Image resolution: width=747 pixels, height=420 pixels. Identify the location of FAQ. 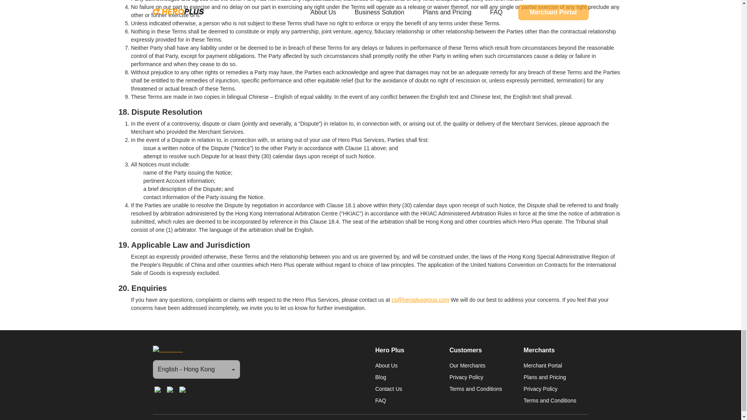
(407, 400).